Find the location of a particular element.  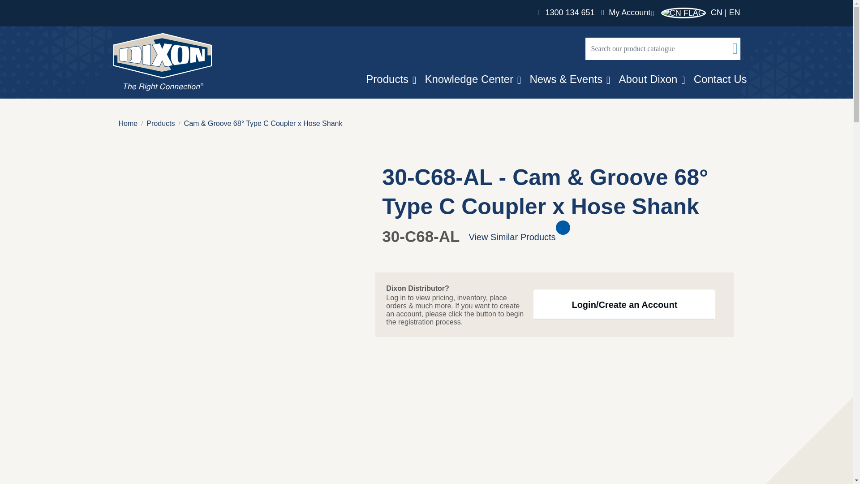

Products is located at coordinates (387, 79).